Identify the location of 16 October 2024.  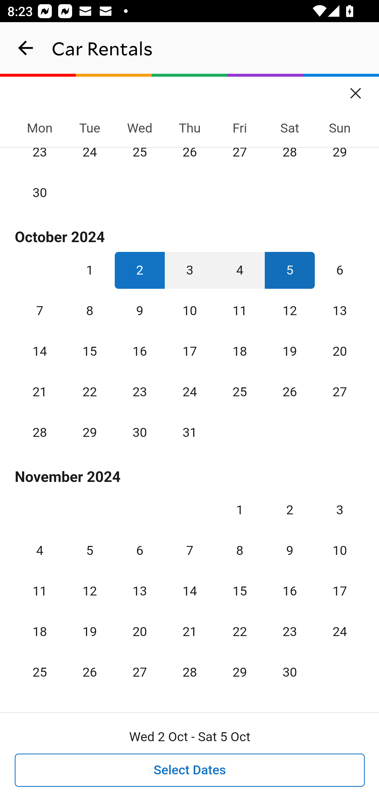
(139, 351).